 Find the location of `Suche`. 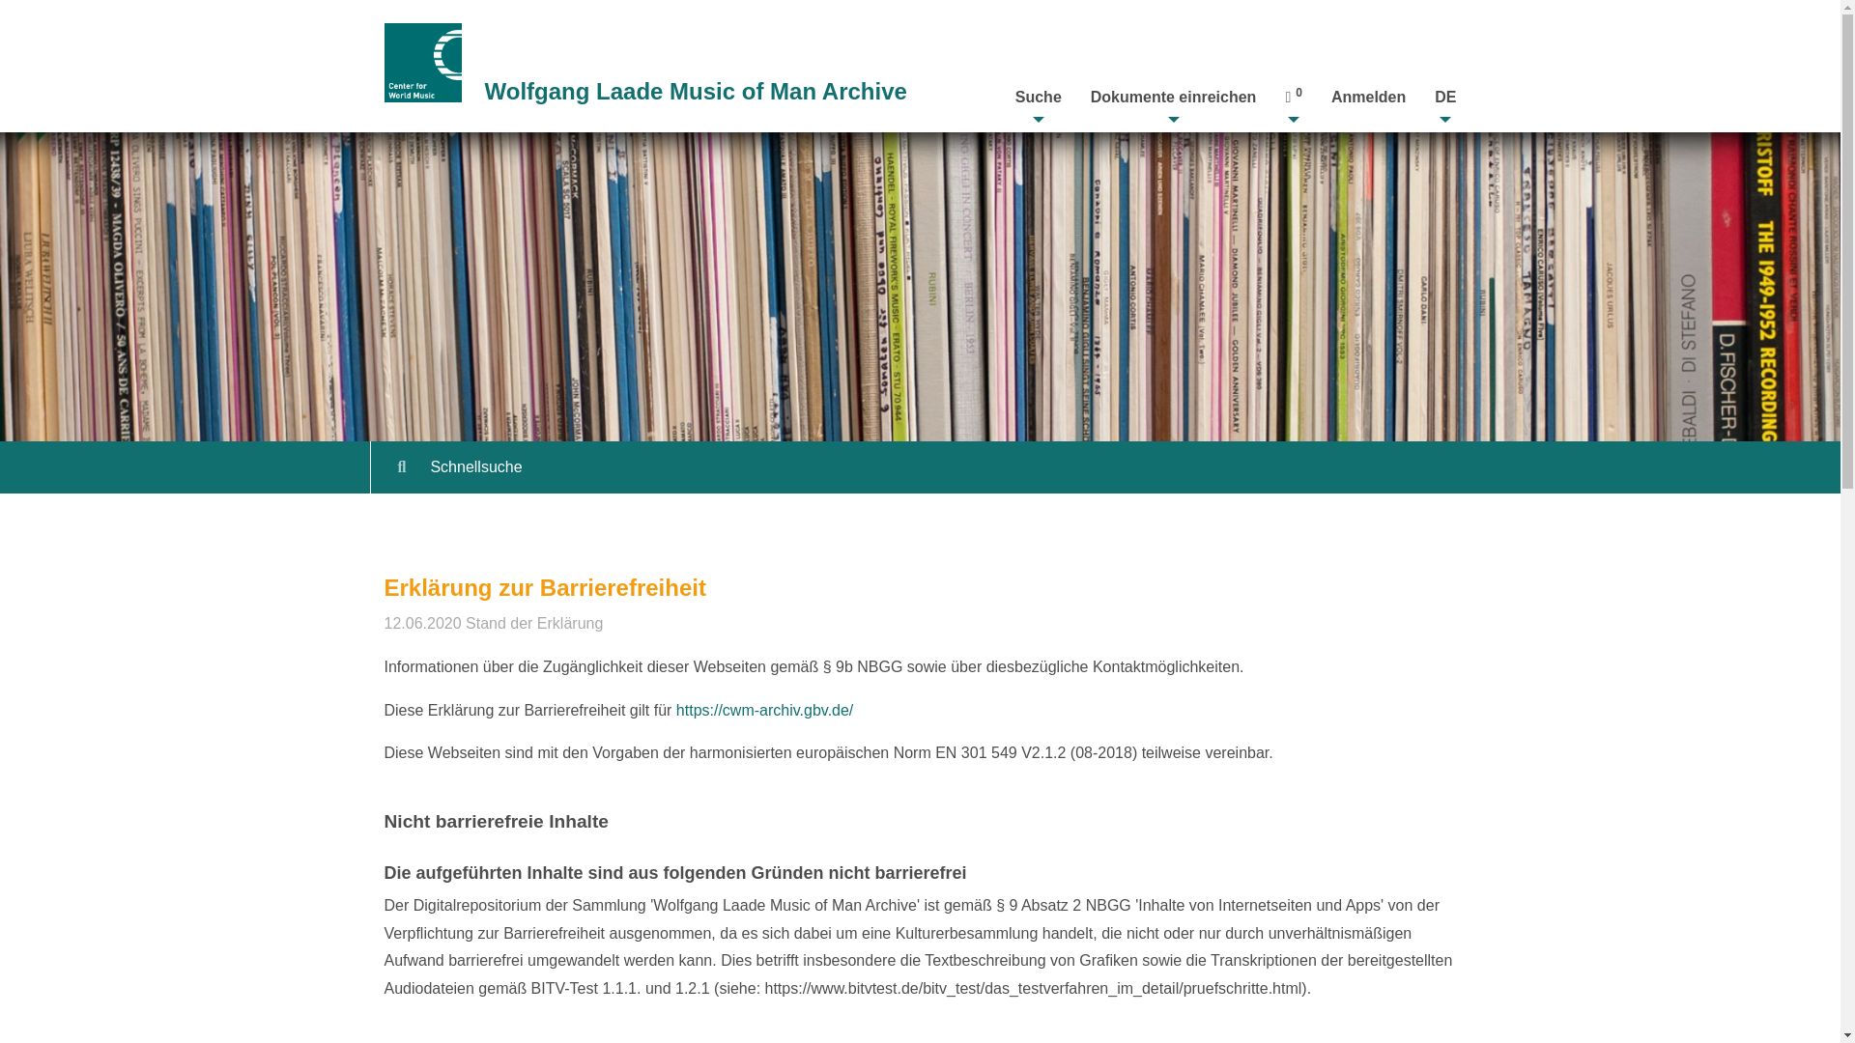

Suche is located at coordinates (1038, 97).